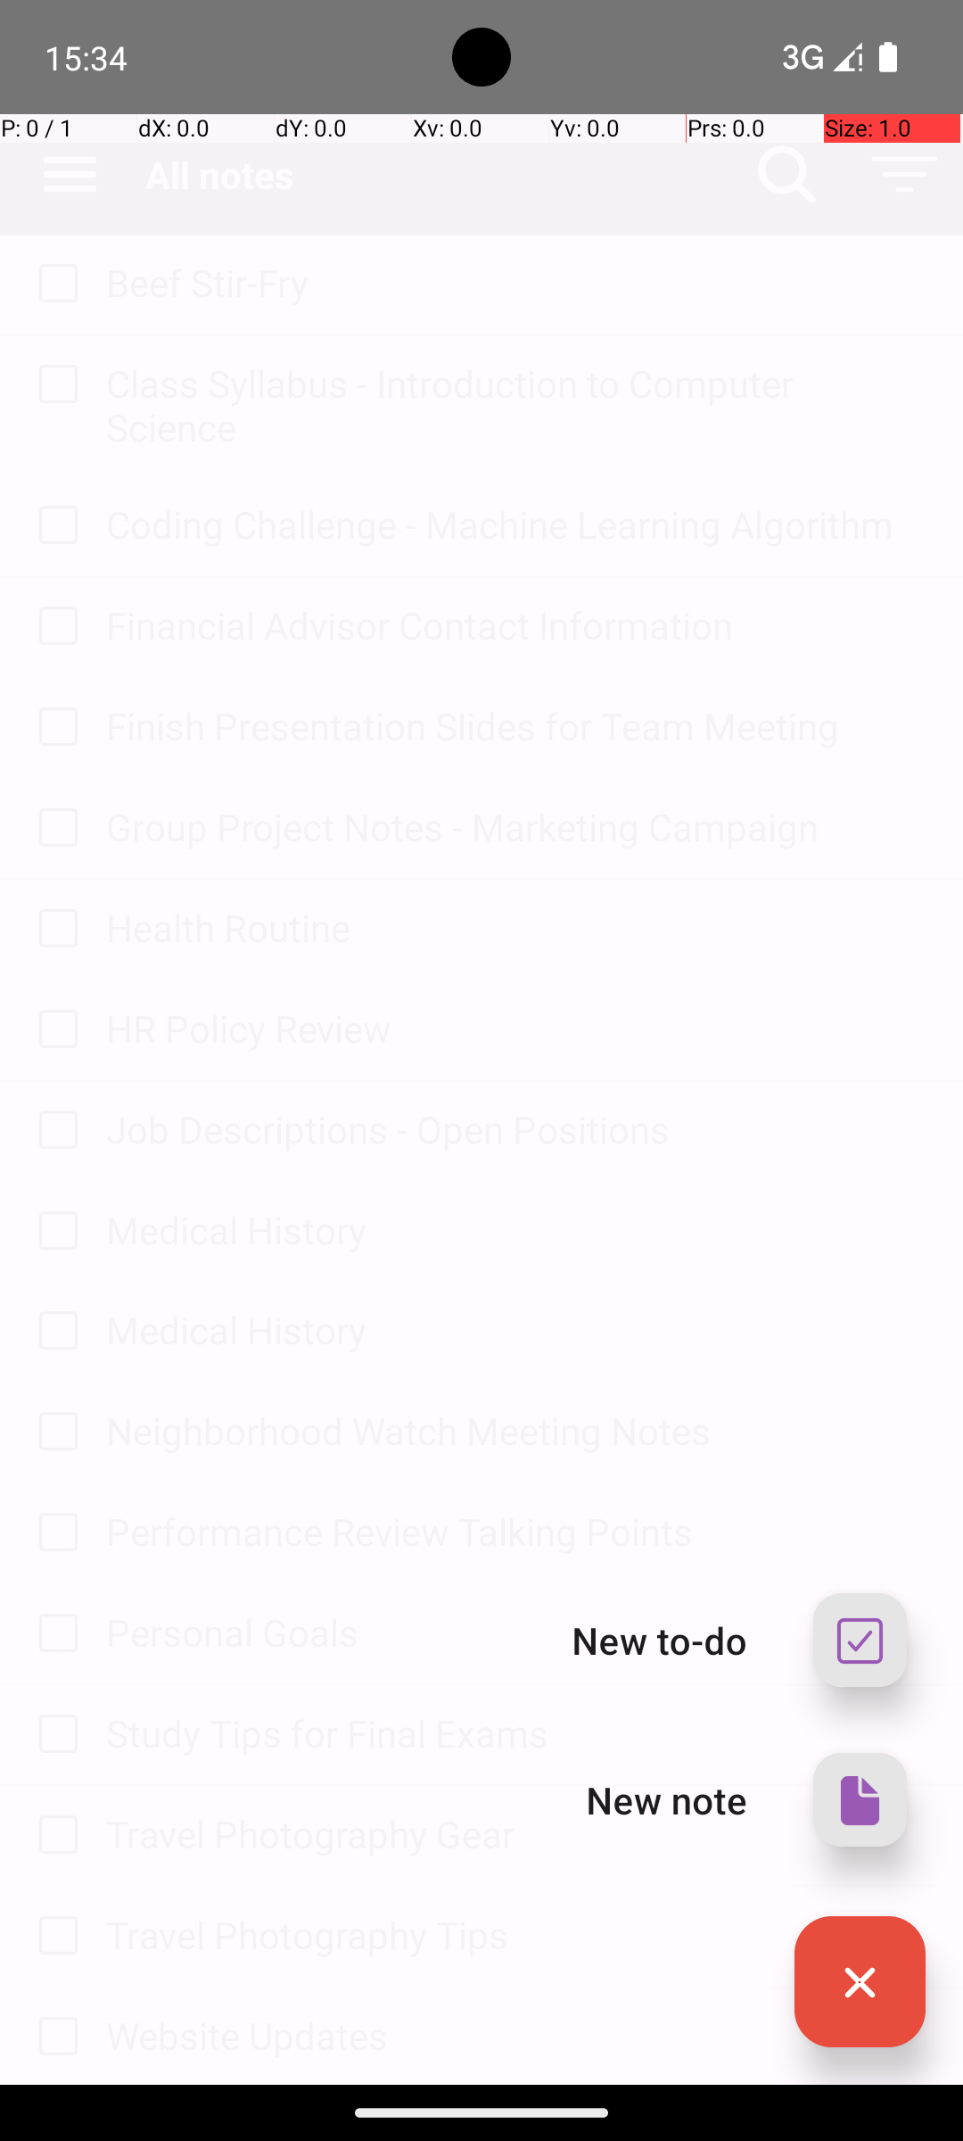 This screenshot has height=2141, width=963. I want to click on Neighborhood Watch Meeting Notes, so click(517, 1431).